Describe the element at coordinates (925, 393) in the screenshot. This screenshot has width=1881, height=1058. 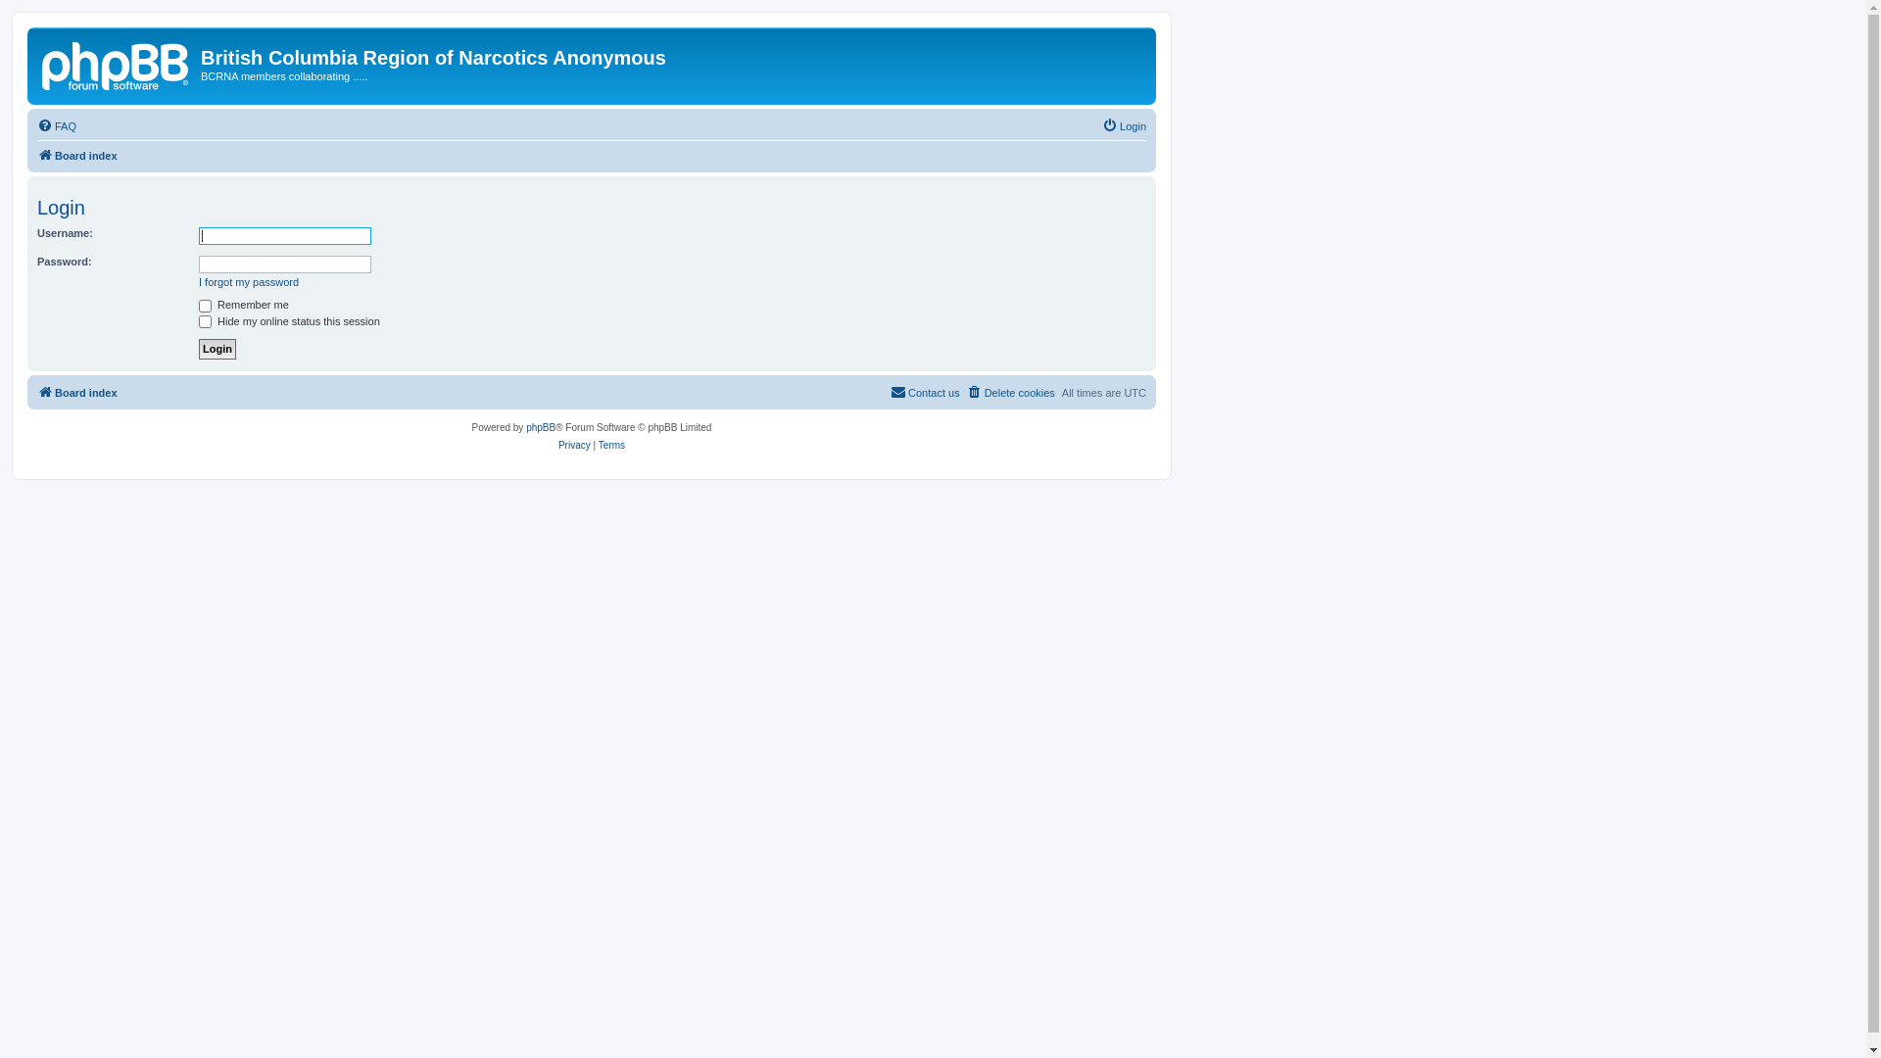
I see `Contact us` at that location.